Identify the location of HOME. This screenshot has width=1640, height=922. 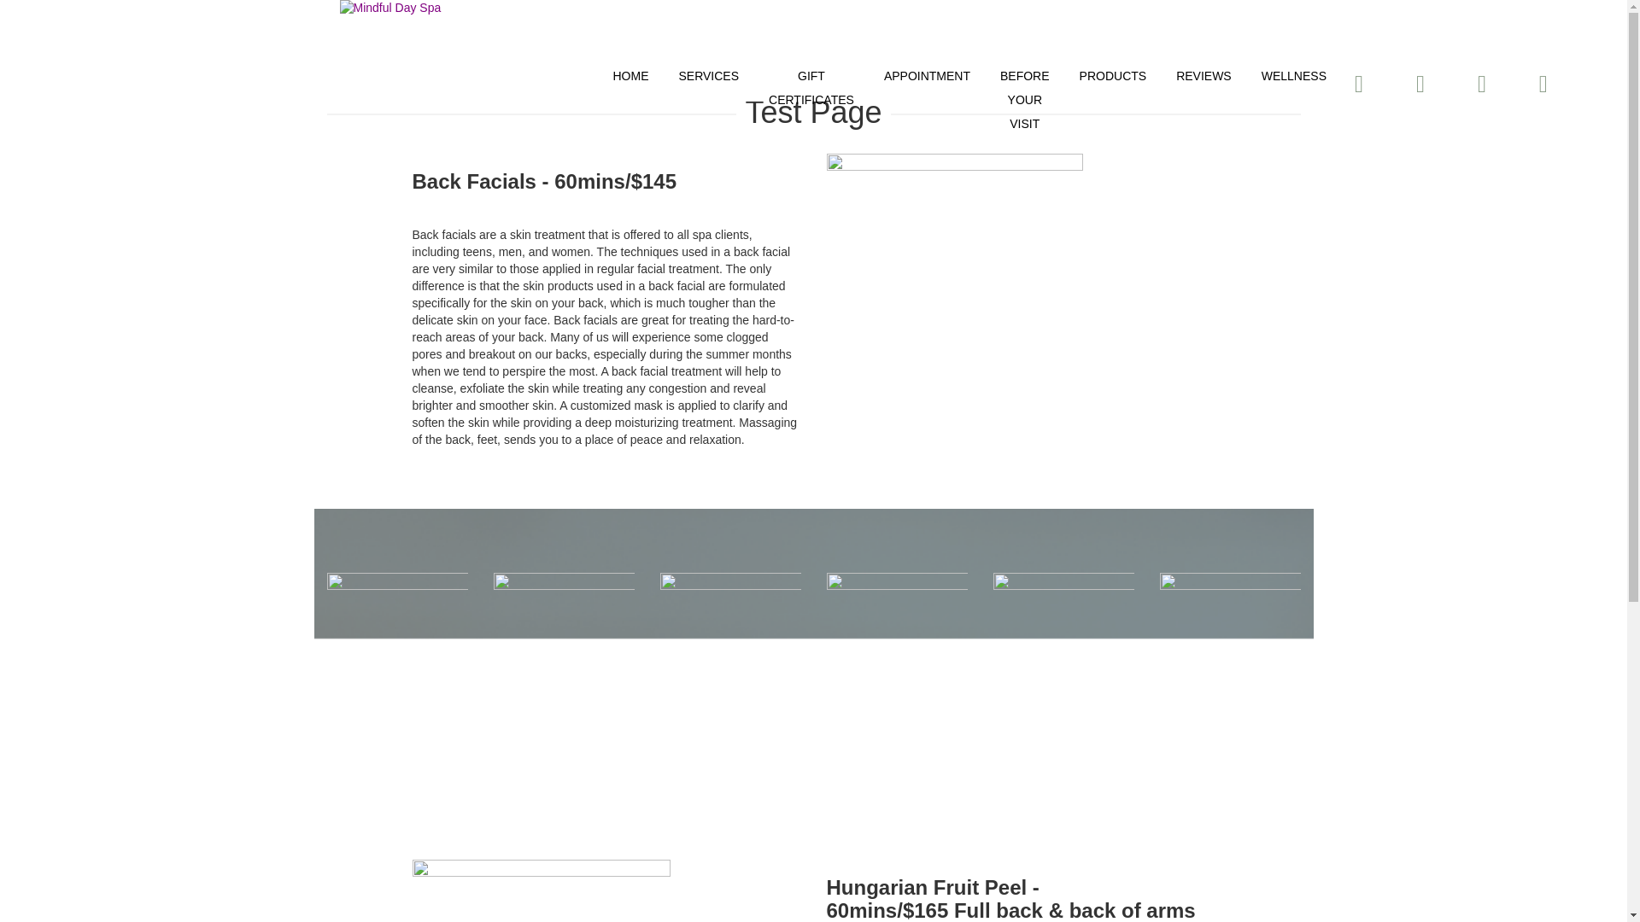
(632, 75).